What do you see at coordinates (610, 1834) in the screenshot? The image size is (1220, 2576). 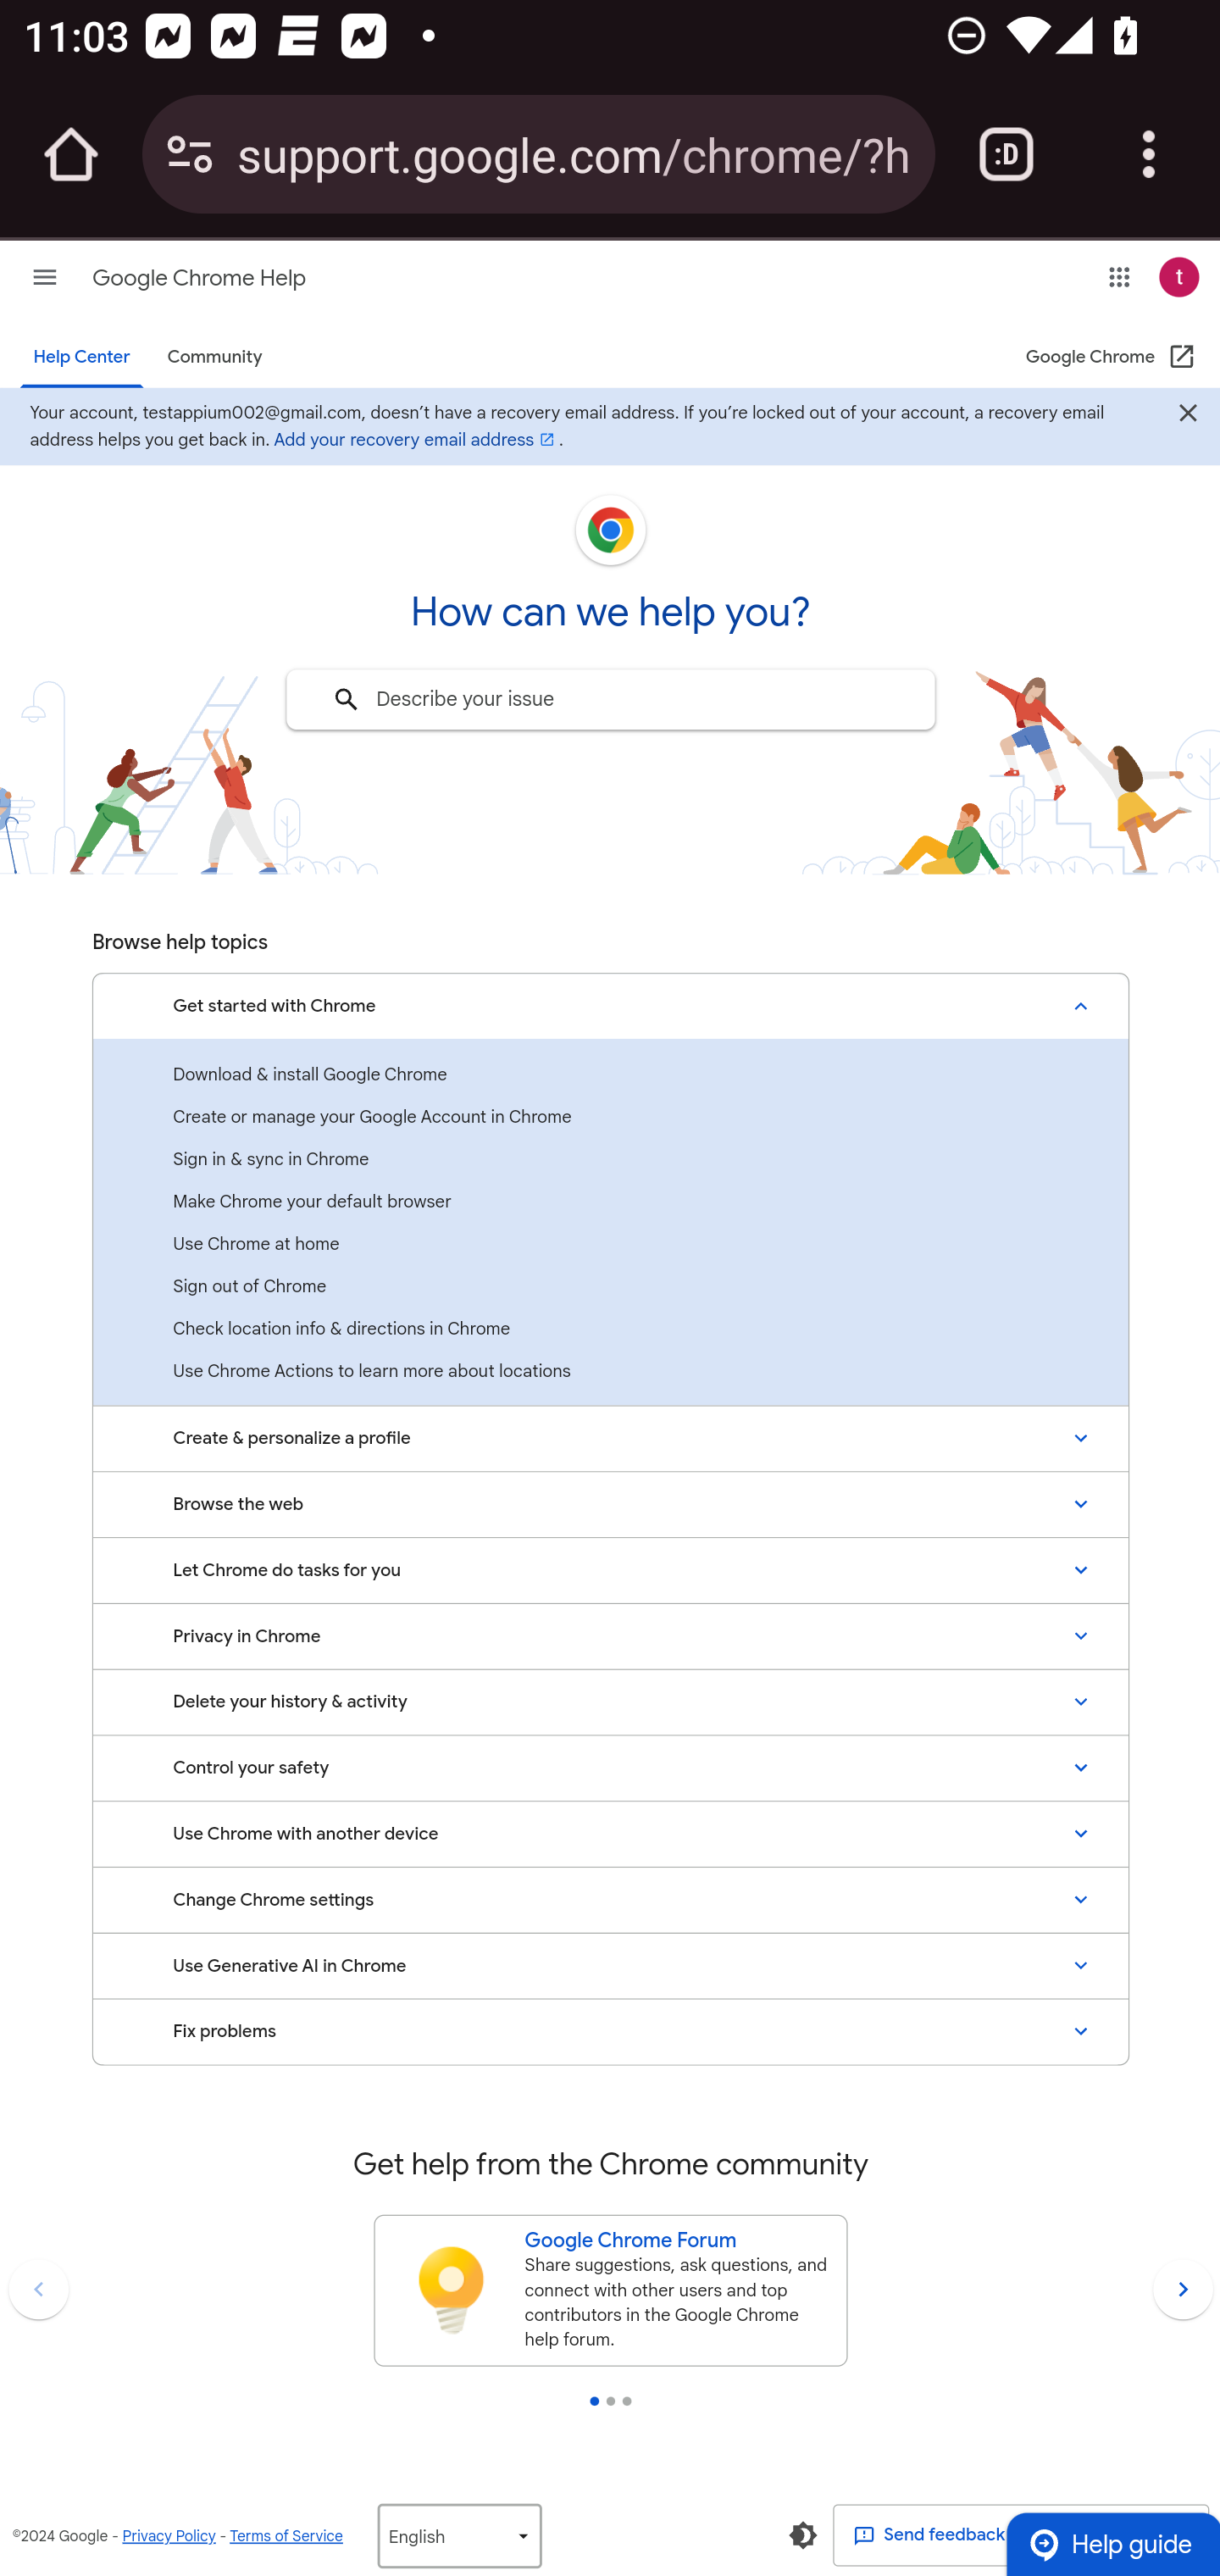 I see `Use Chrome with another device` at bounding box center [610, 1834].